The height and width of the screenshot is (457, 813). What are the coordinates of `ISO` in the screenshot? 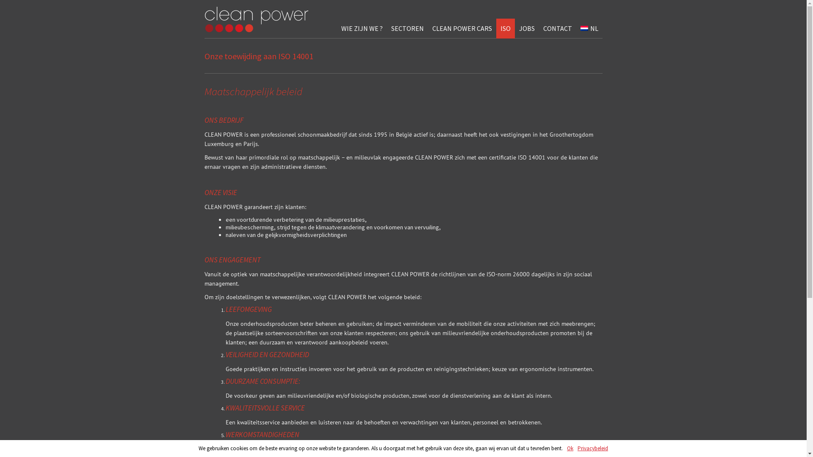 It's located at (506, 28).